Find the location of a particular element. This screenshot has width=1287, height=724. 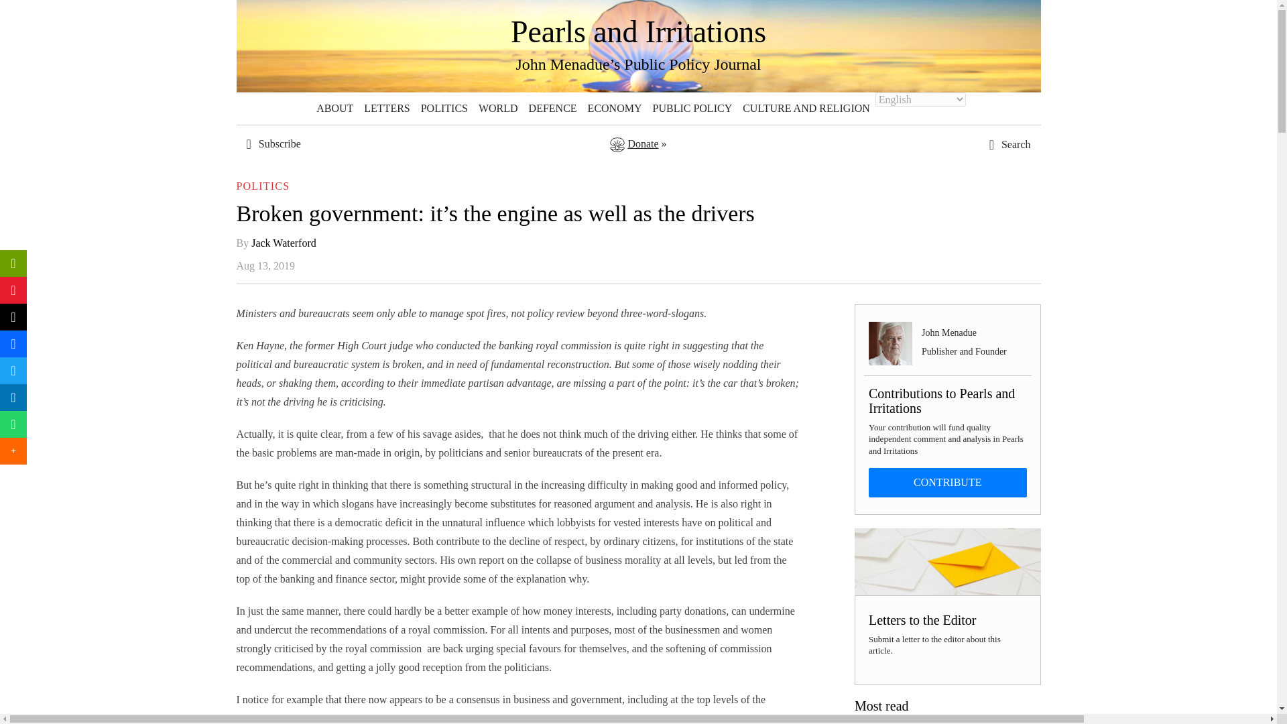

POLITICS is located at coordinates (444, 109).